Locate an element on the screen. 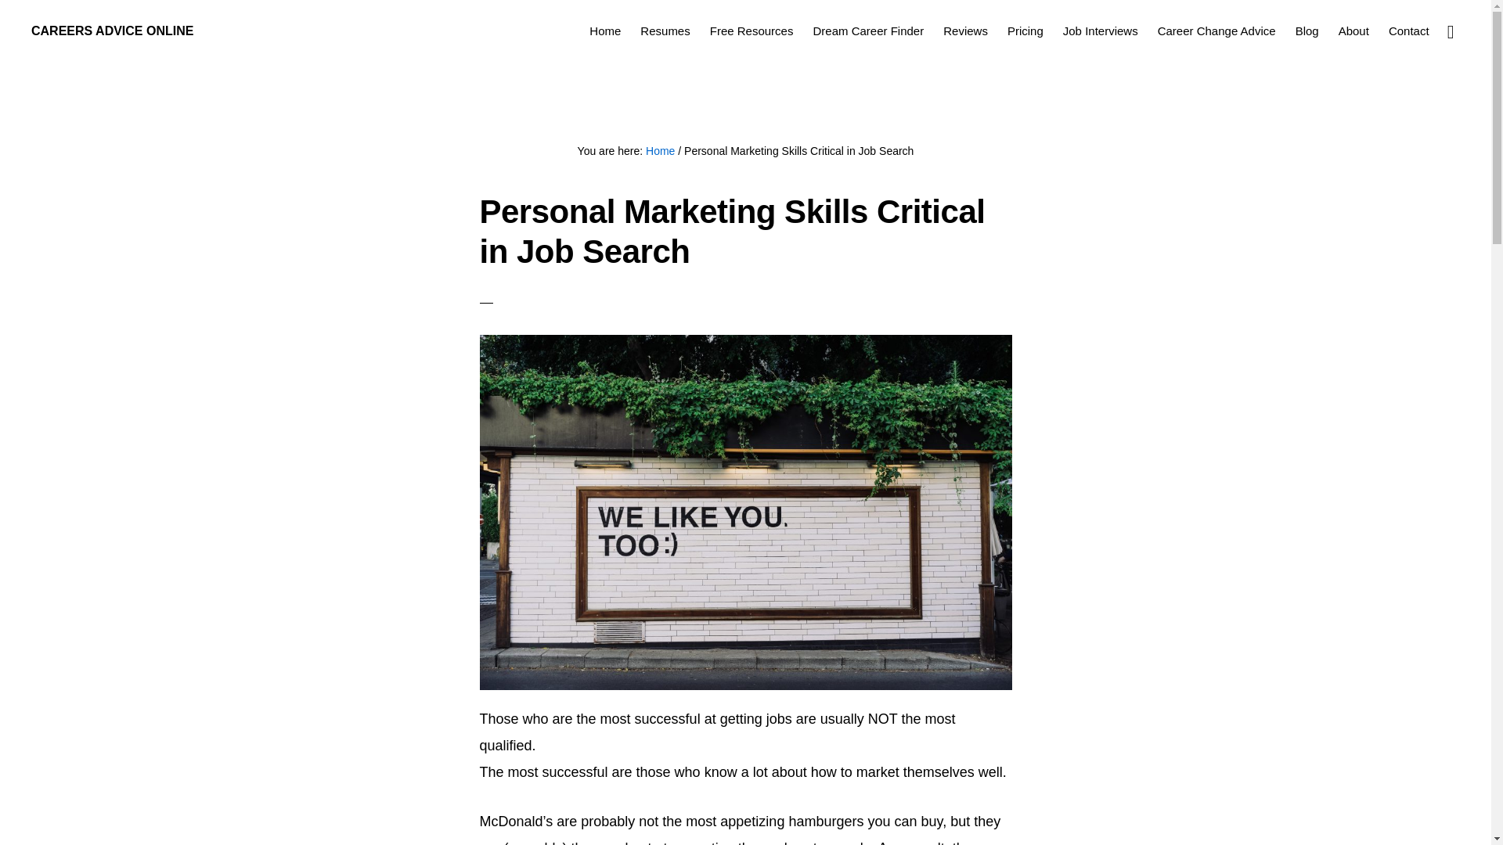 The height and width of the screenshot is (845, 1503). Home is located at coordinates (661, 150).